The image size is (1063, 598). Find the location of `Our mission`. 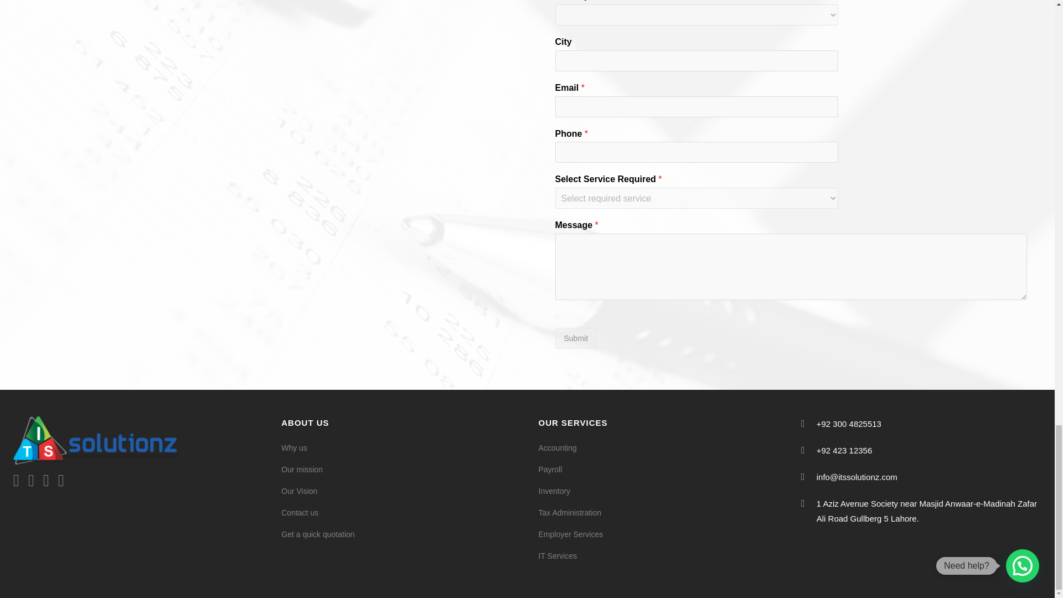

Our mission is located at coordinates (401, 470).